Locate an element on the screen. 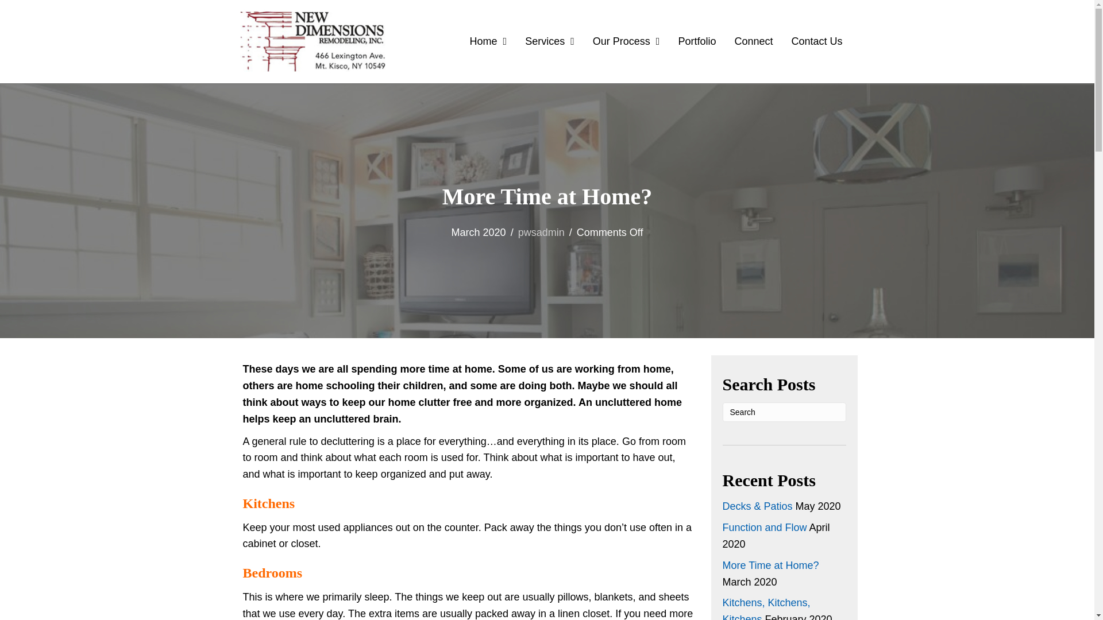 The image size is (1103, 620). Services is located at coordinates (549, 41).